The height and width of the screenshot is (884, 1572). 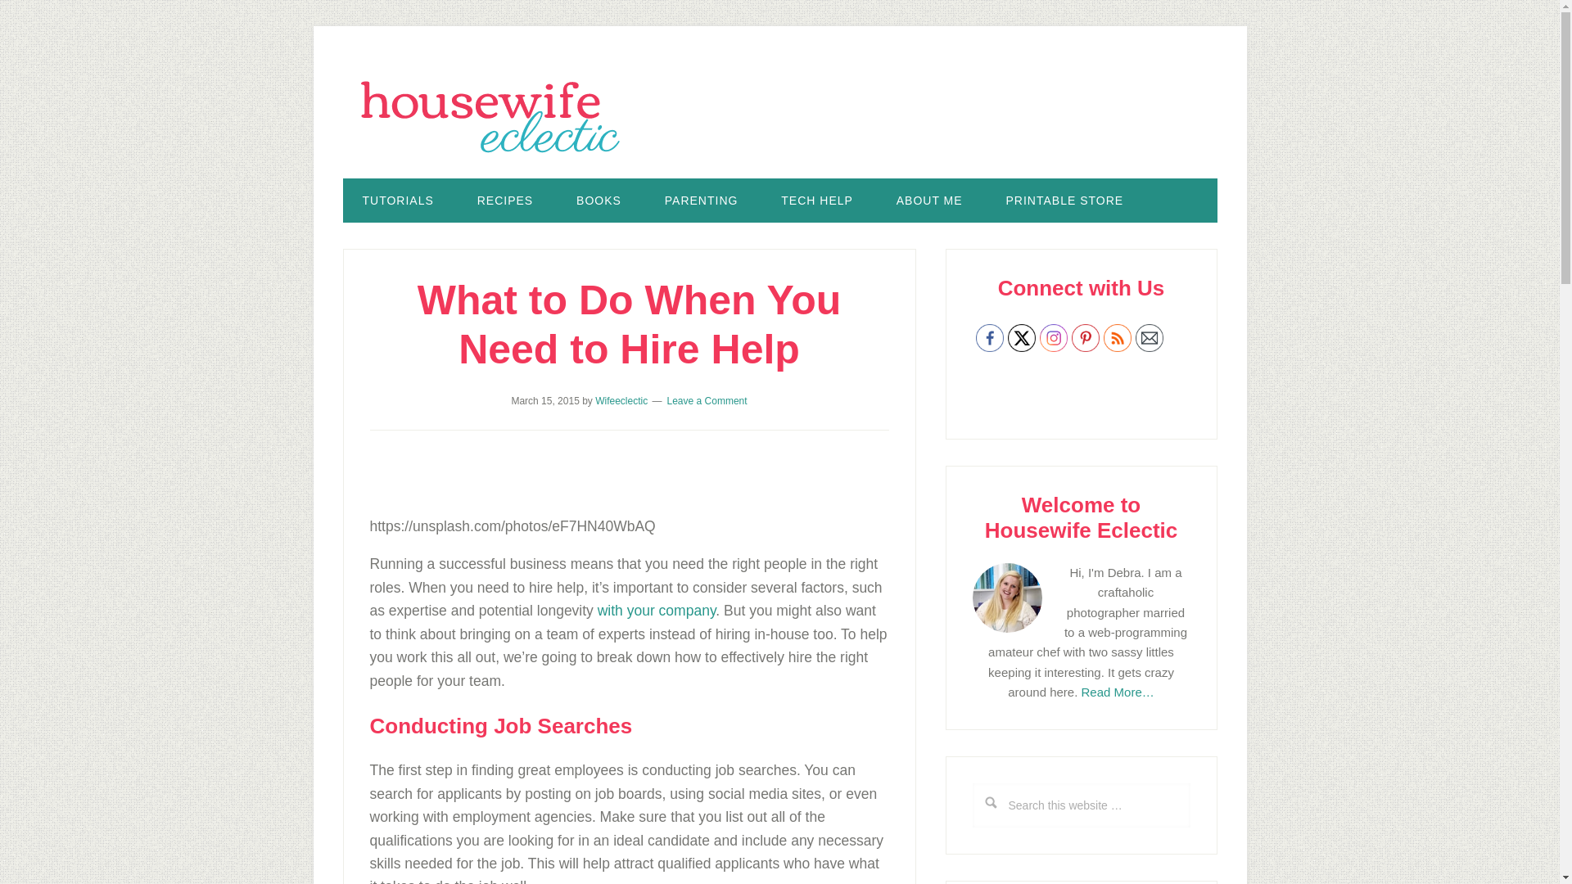 I want to click on Follow by Email, so click(x=1149, y=337).